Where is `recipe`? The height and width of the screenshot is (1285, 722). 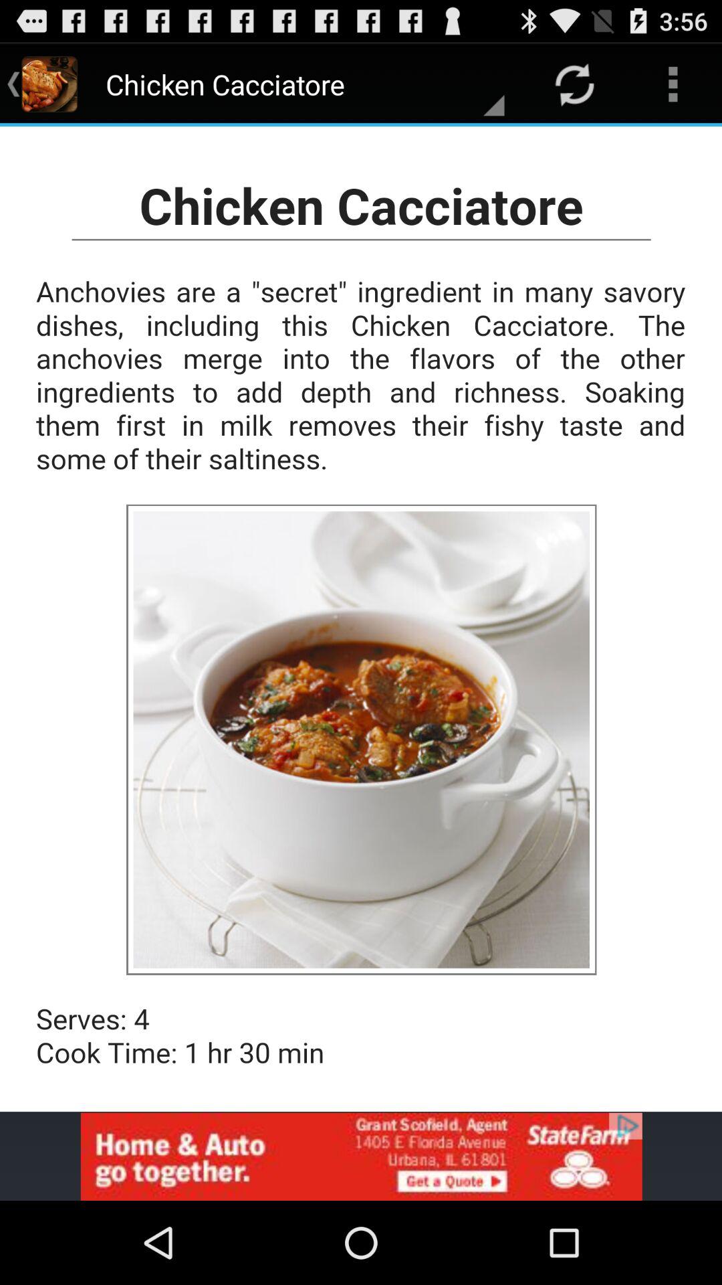 recipe is located at coordinates (361, 619).